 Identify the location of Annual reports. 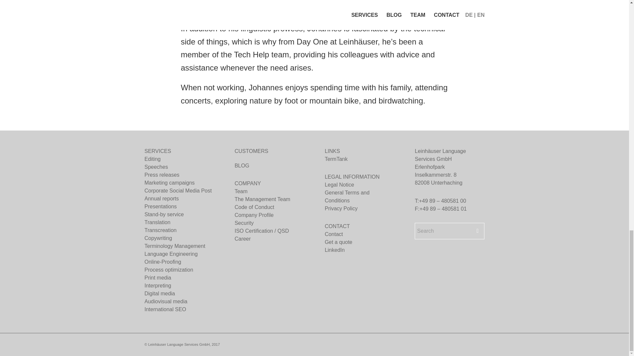
(179, 198).